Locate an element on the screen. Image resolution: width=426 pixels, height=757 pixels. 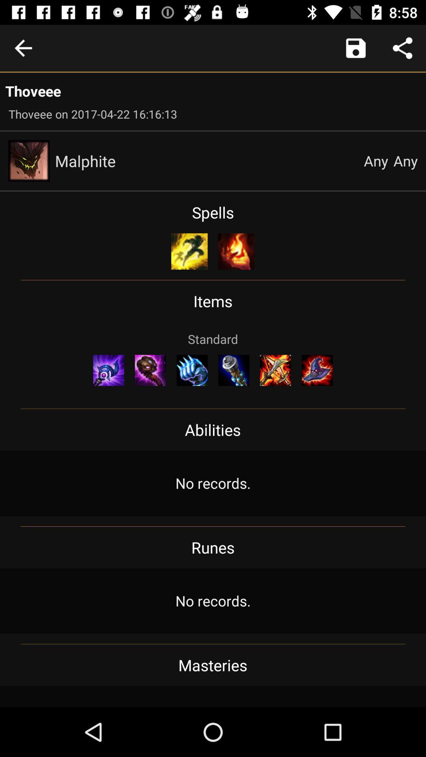
go back is located at coordinates (23, 48).